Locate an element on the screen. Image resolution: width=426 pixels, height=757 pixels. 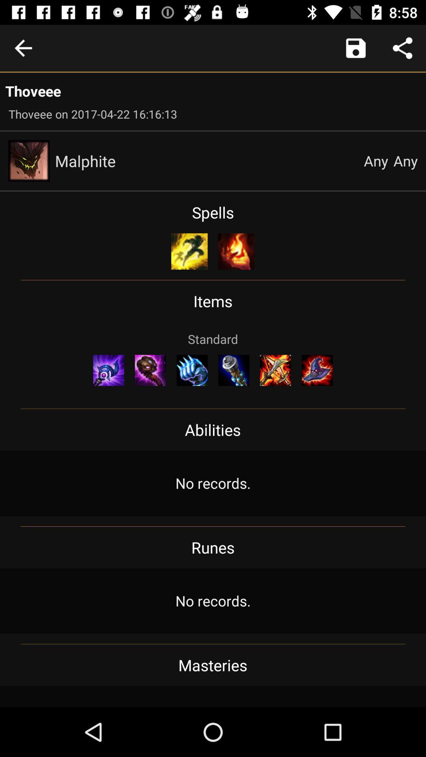
go back is located at coordinates (23, 48).